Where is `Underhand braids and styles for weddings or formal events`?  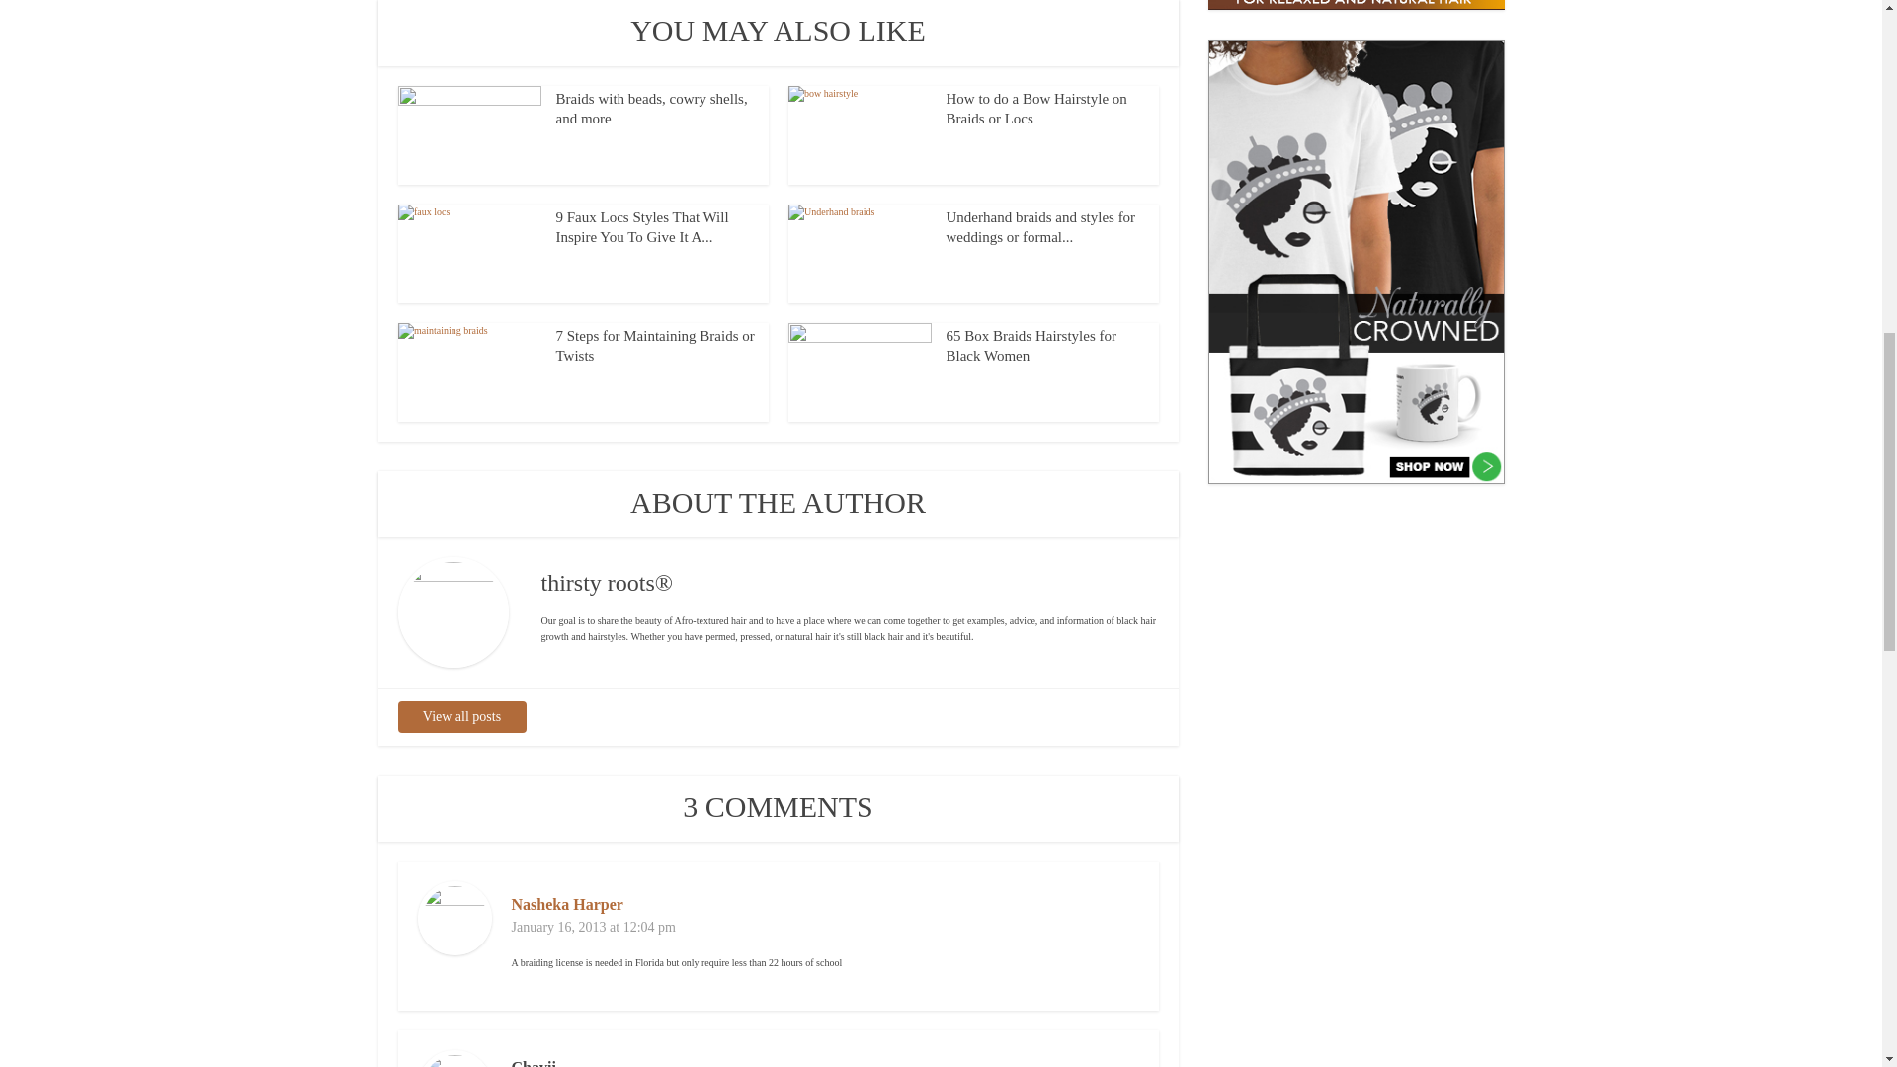
Underhand braids and styles for weddings or formal events is located at coordinates (1041, 227).